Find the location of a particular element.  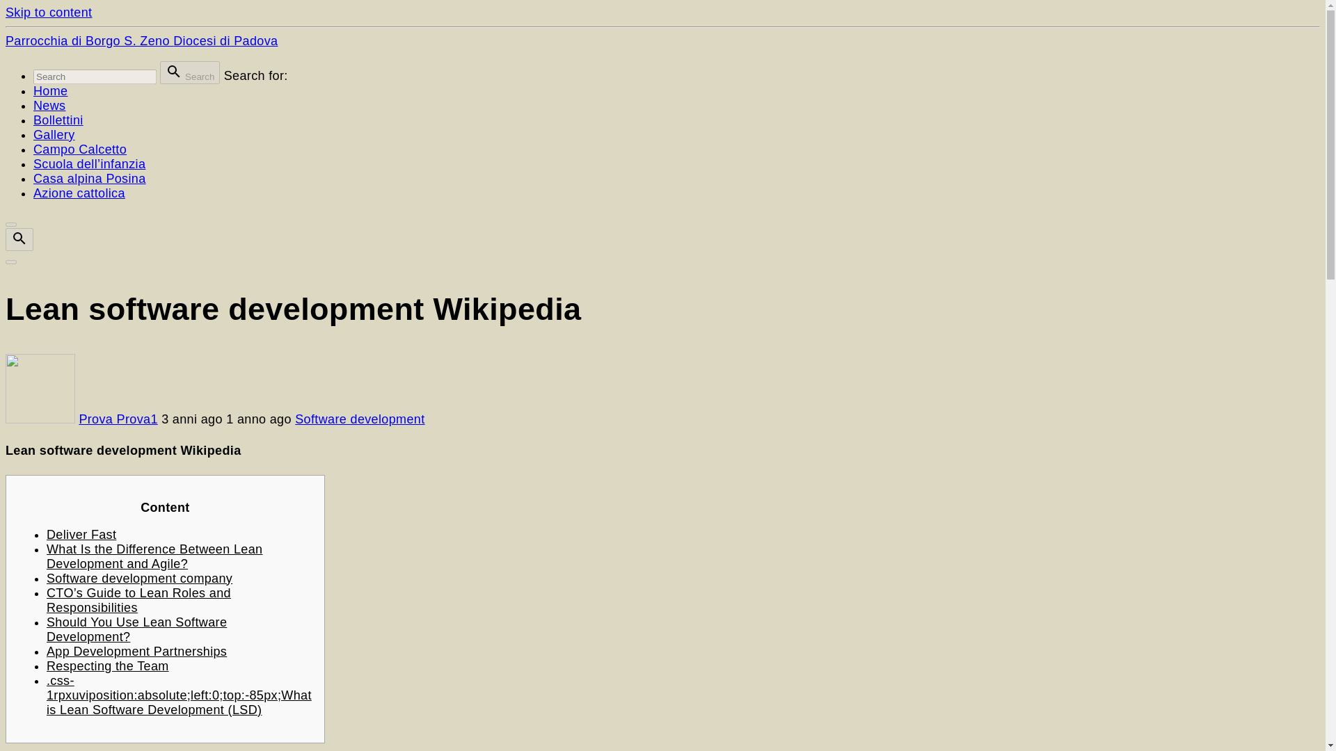

Software development company is located at coordinates (139, 579).